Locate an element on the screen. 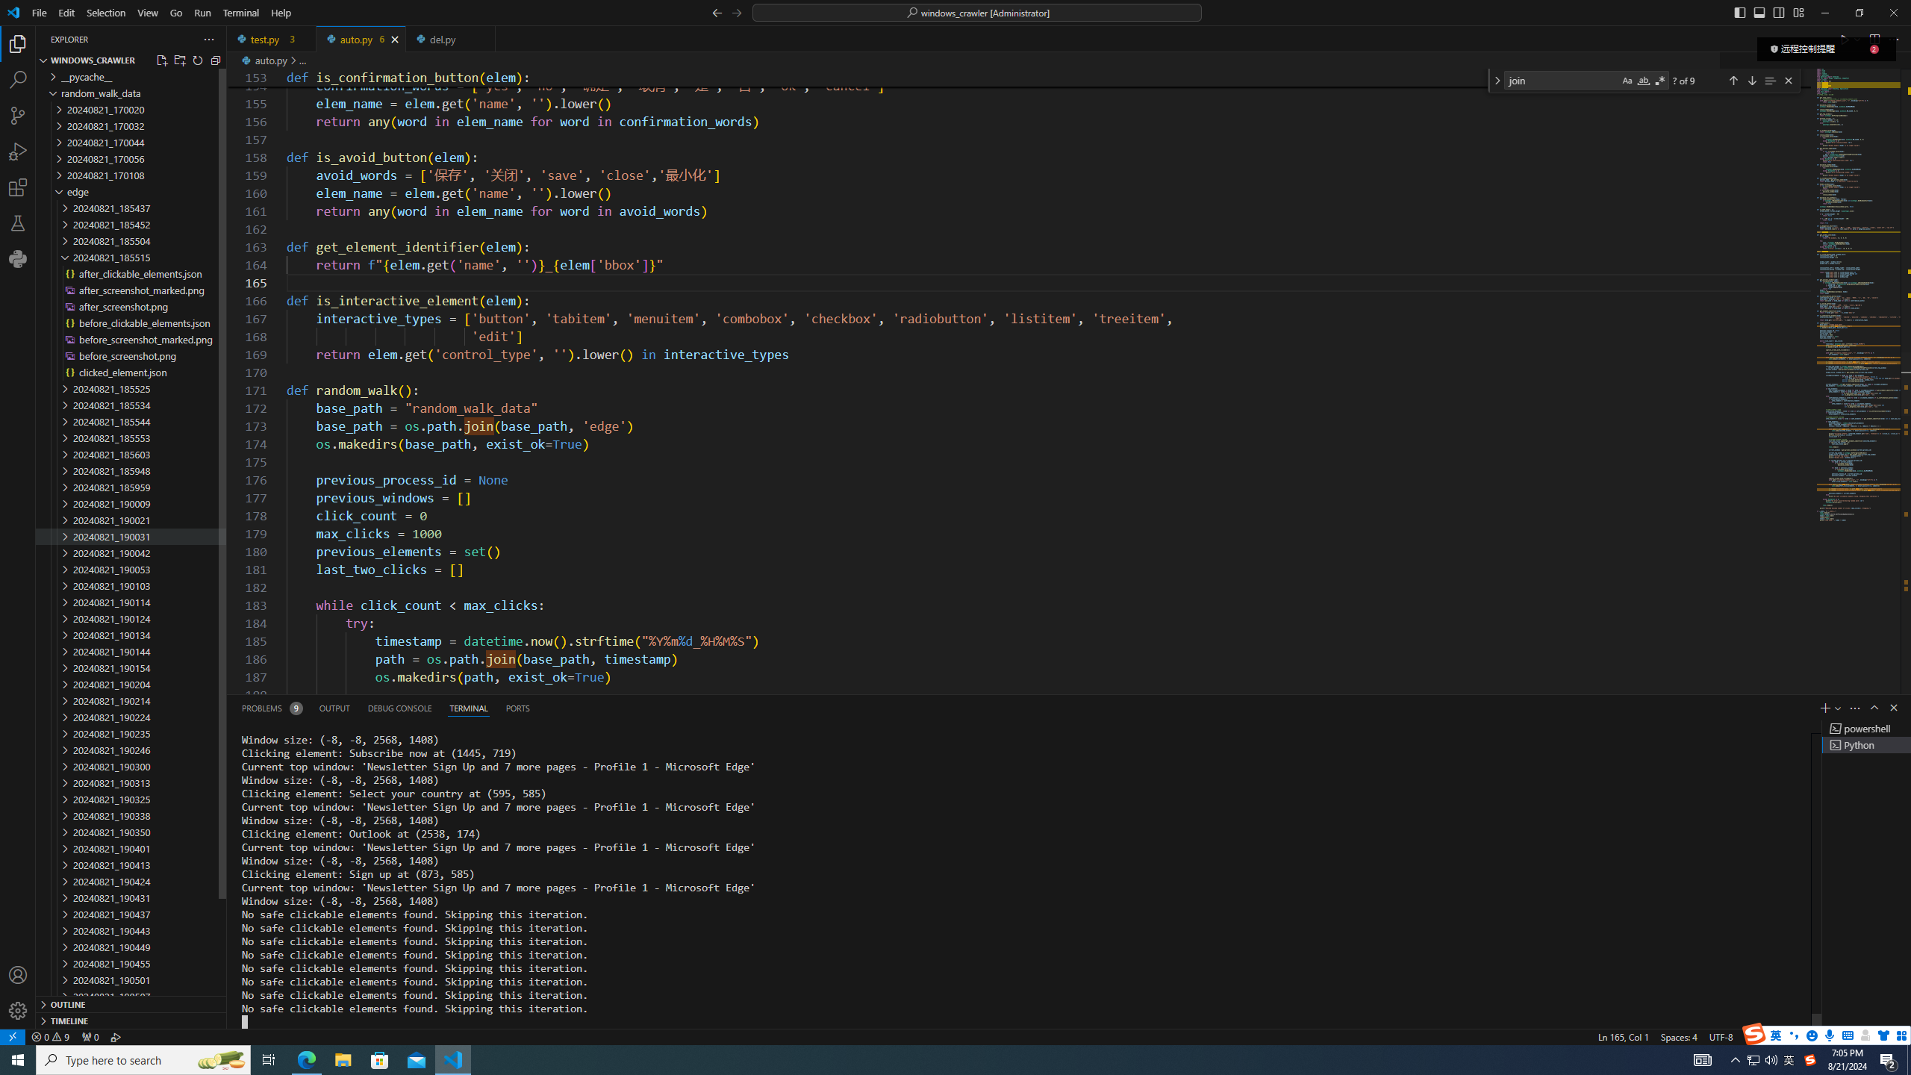 This screenshot has width=1911, height=1075. Run or Debug... is located at coordinates (1857, 39).